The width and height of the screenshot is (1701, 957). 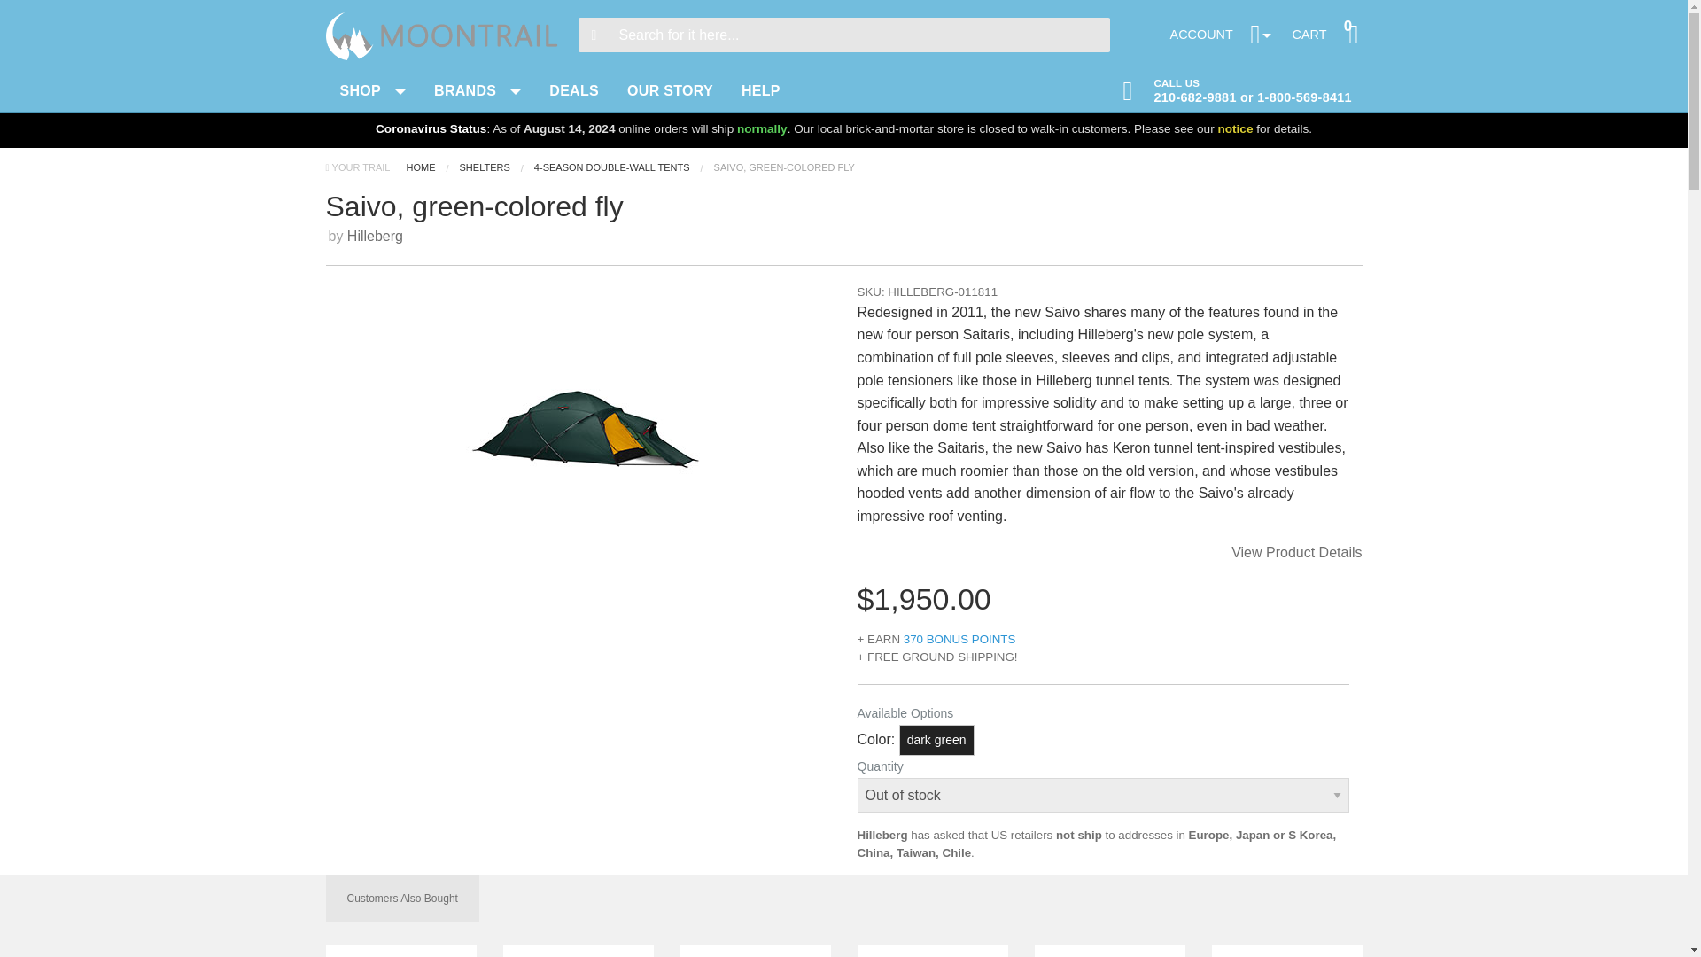 I want to click on OUR STORY, so click(x=1327, y=35).